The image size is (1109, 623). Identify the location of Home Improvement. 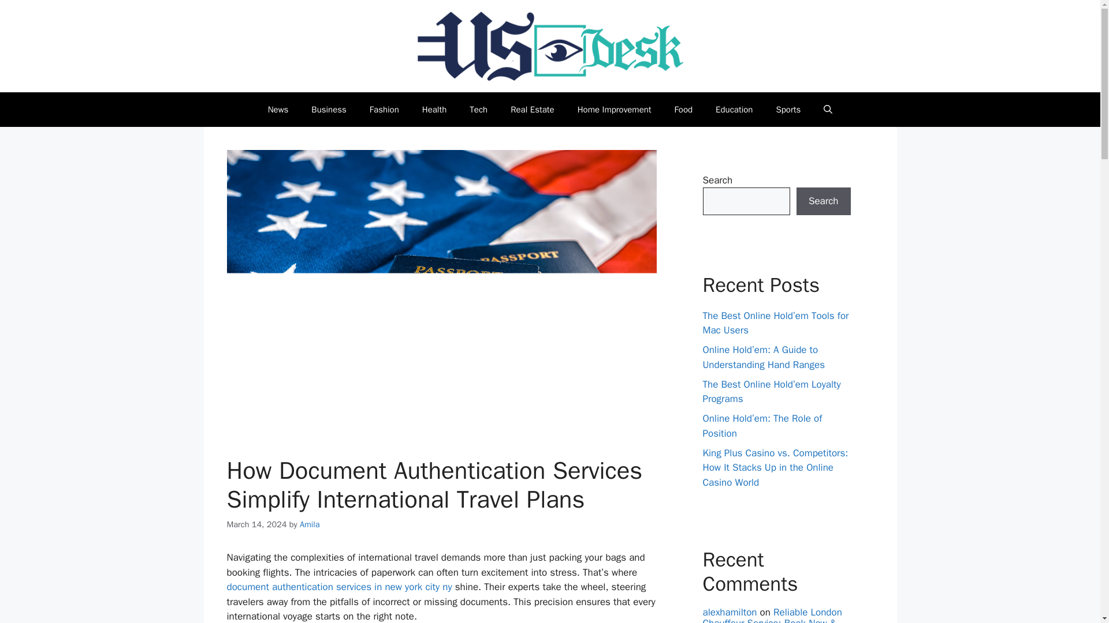
(615, 110).